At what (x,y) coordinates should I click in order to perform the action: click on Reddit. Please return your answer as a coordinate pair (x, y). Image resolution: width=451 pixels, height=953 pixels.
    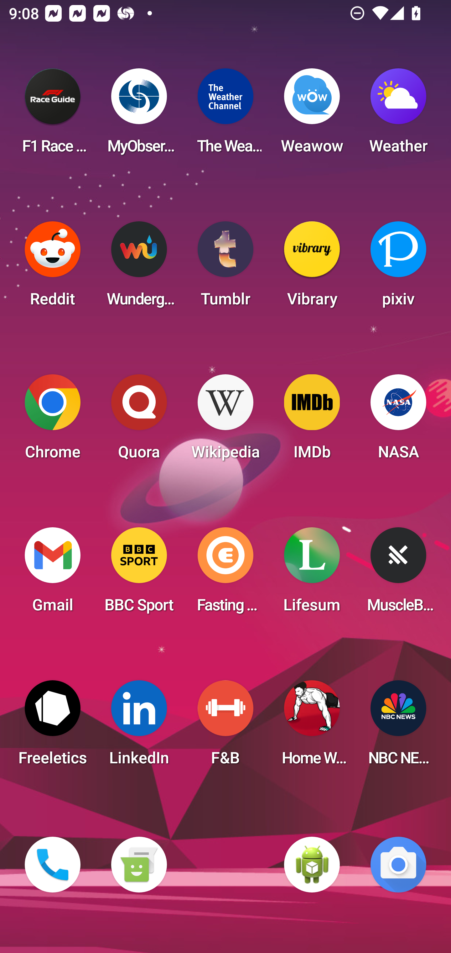
    Looking at the image, I should click on (53, 268).